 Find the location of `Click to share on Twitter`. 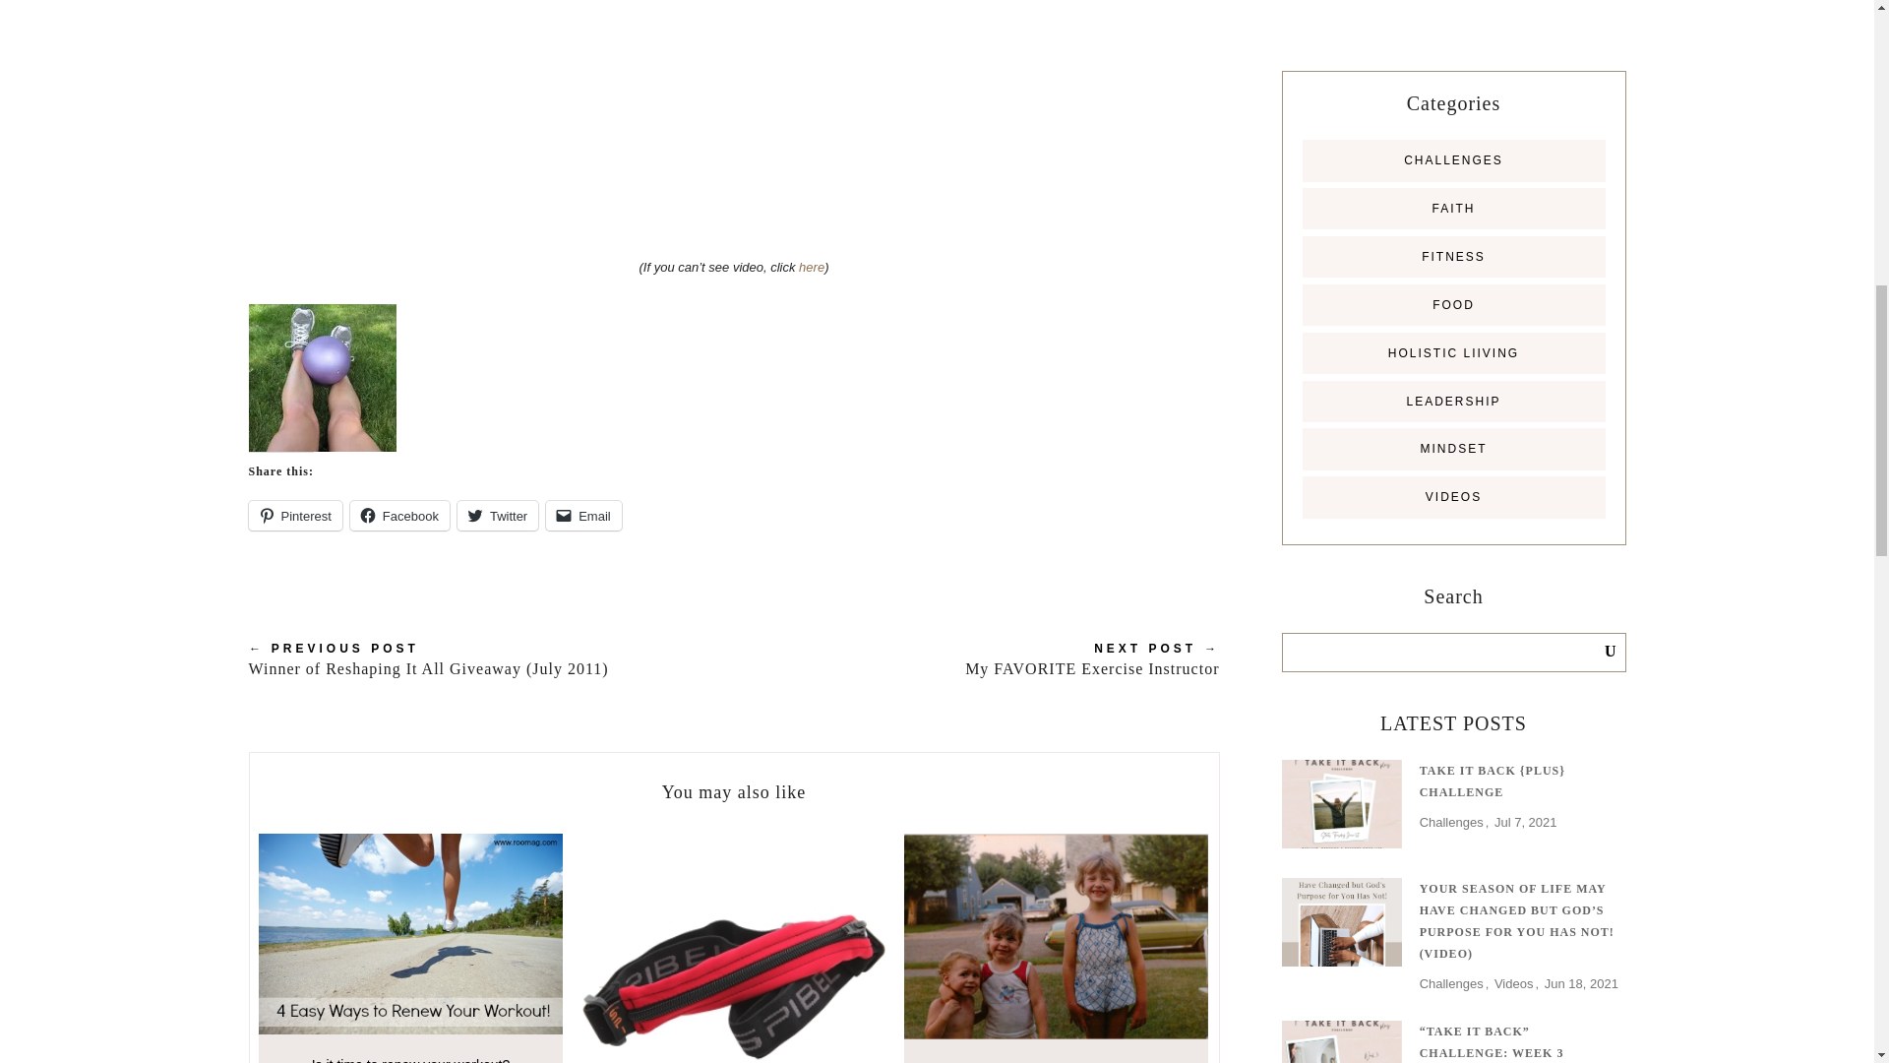

Click to share on Twitter is located at coordinates (498, 515).